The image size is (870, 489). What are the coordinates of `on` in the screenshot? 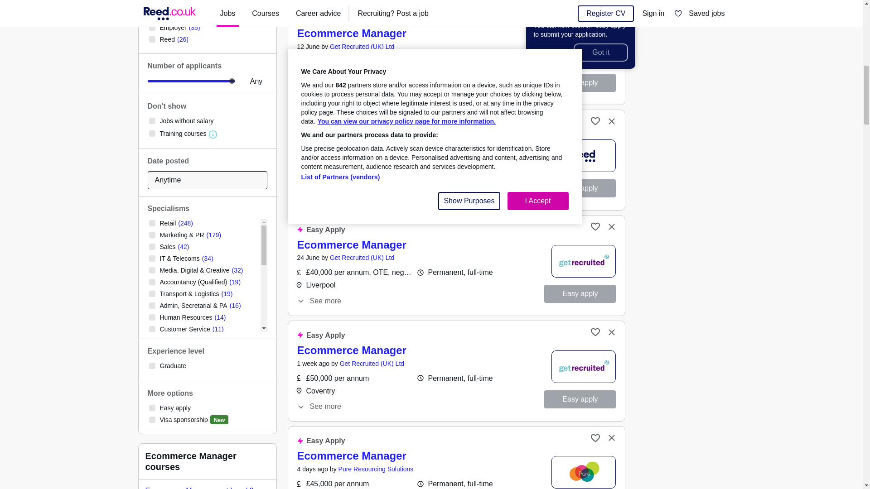 It's located at (151, 235).